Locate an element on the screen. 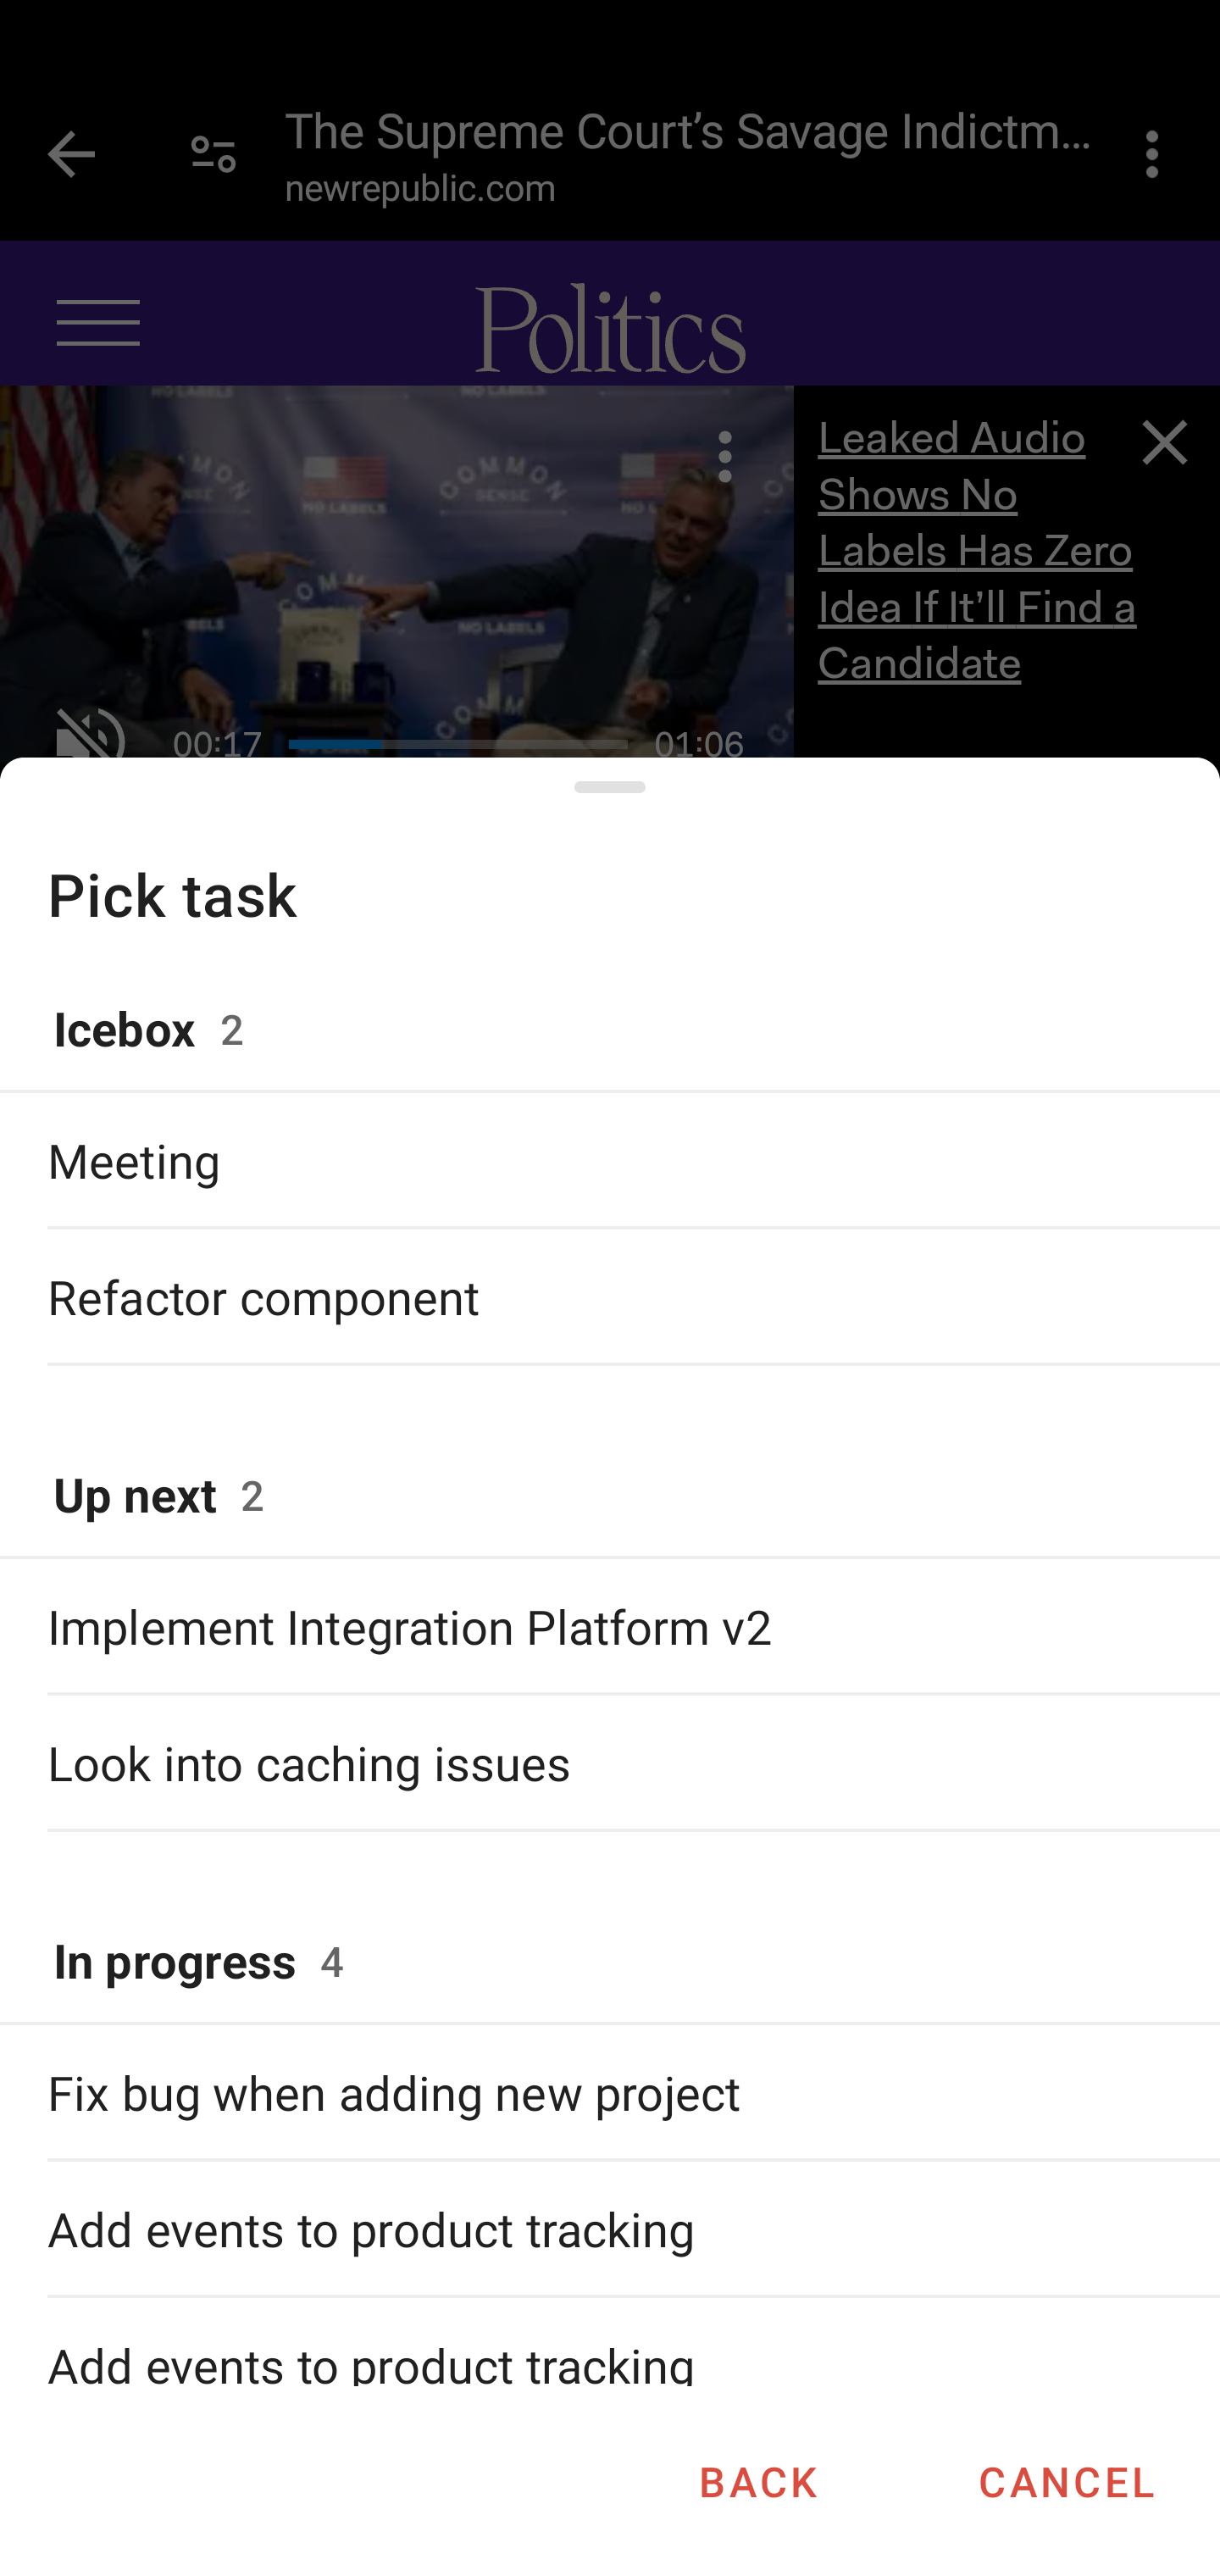  Add events to product tracking is located at coordinates (610, 2364).